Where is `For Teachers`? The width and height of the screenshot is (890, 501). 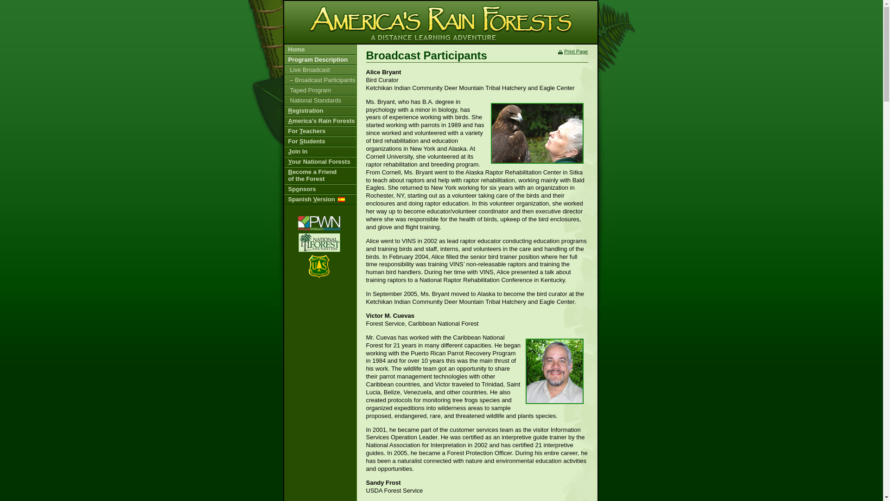
For Teachers is located at coordinates (321, 100).